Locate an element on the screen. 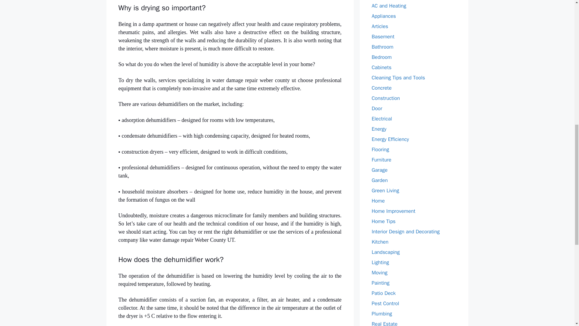 This screenshot has width=579, height=326. AC and Heating is located at coordinates (388, 6).